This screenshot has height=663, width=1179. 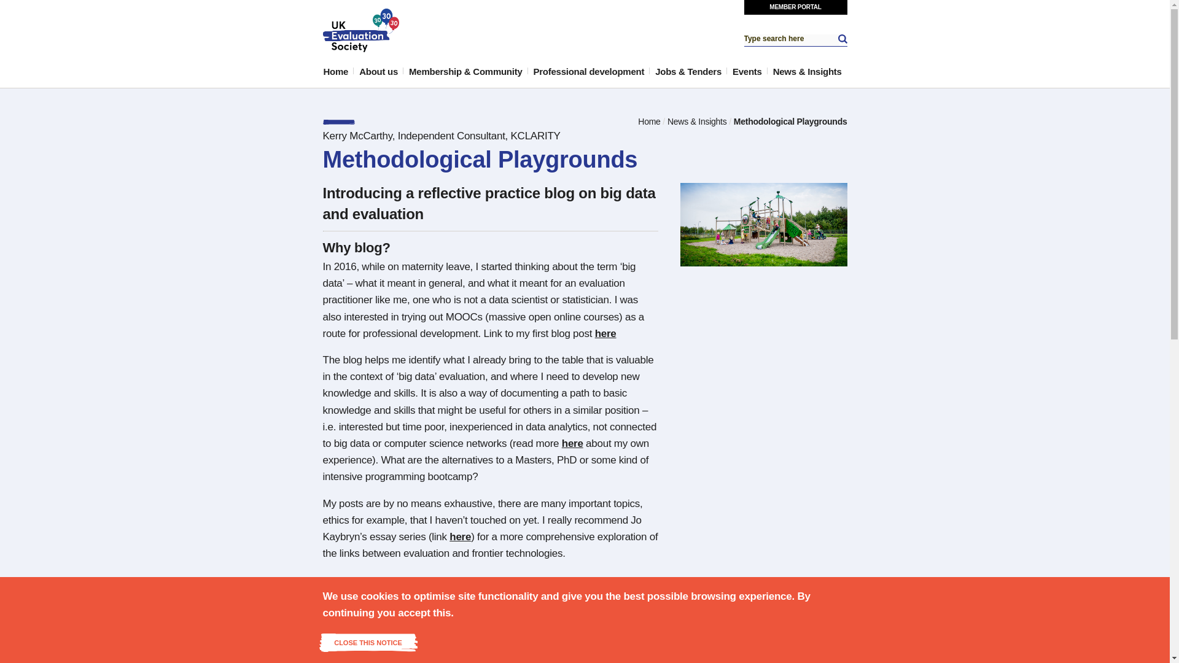 I want to click on MEMBER PORTAL, so click(x=796, y=7).